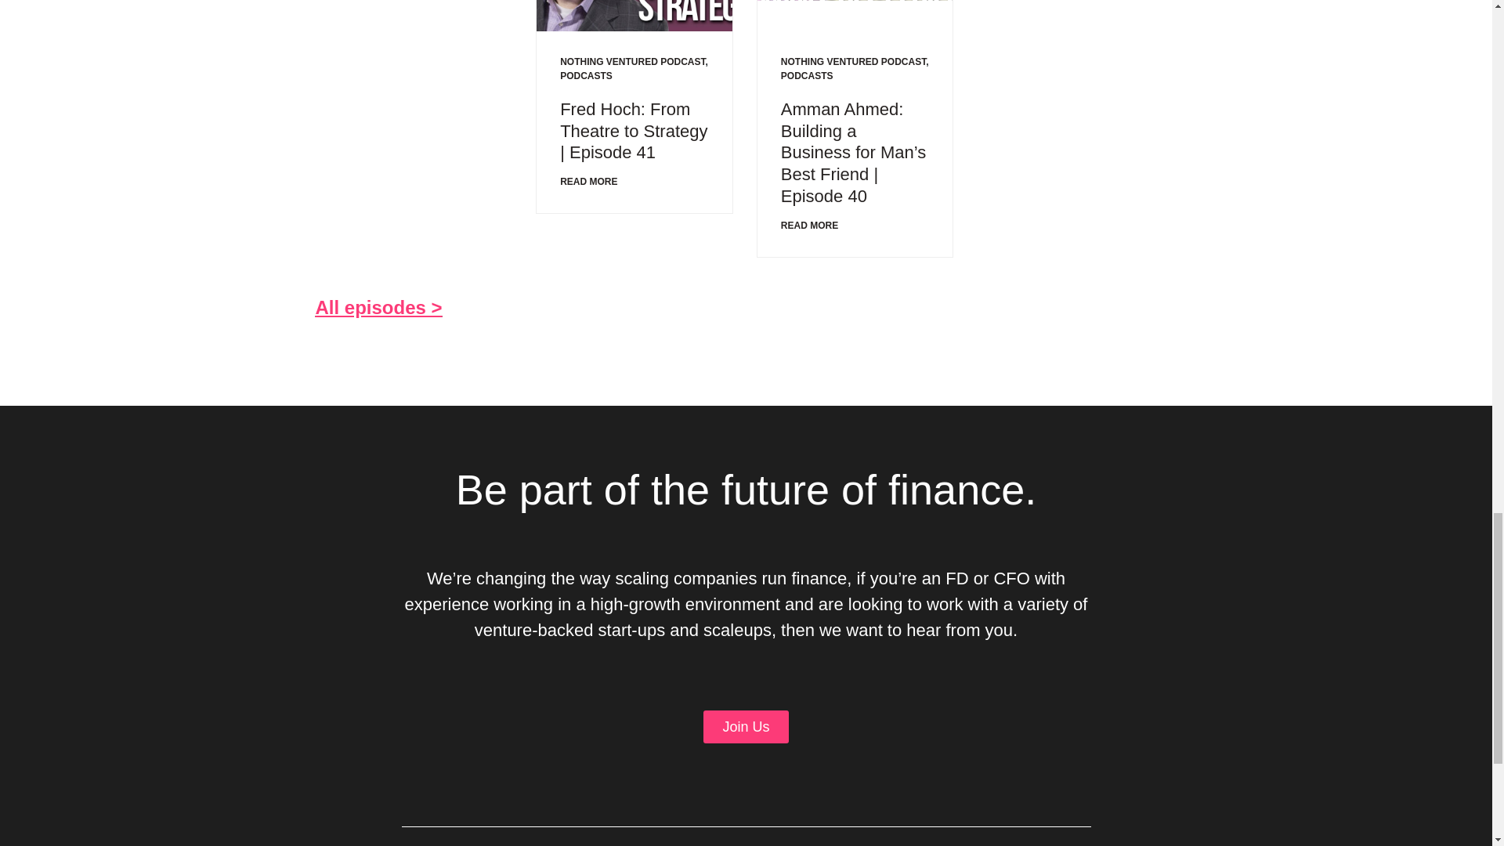 The width and height of the screenshot is (1504, 846). I want to click on PODCASTS, so click(807, 75).